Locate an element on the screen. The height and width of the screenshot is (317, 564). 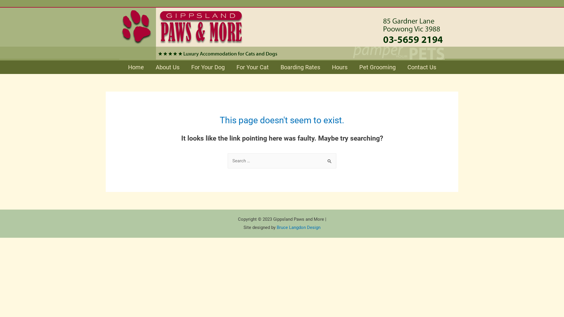
About Us is located at coordinates (167, 67).